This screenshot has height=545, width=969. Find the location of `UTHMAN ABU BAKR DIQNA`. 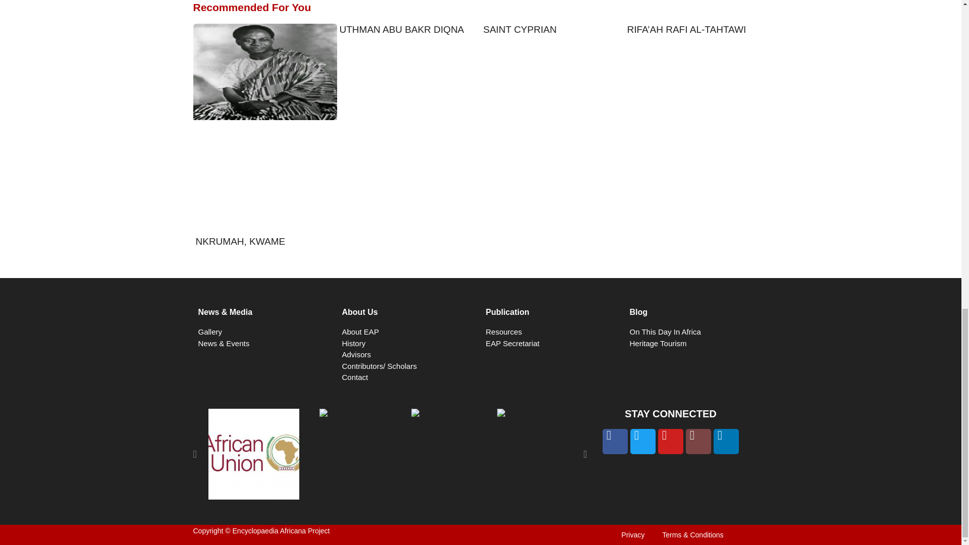

UTHMAN ABU BAKR DIQNA is located at coordinates (402, 29).